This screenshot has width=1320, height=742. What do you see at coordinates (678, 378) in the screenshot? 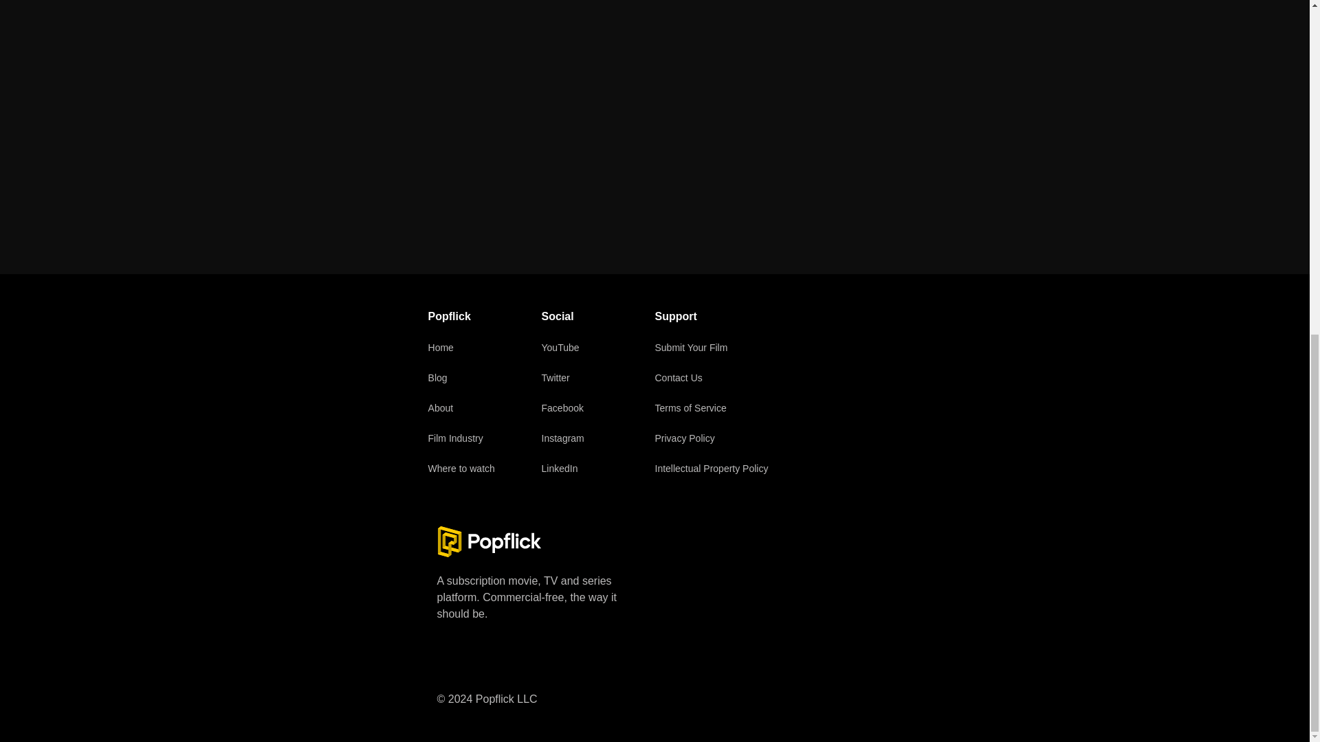
I see `Contact Us` at bounding box center [678, 378].